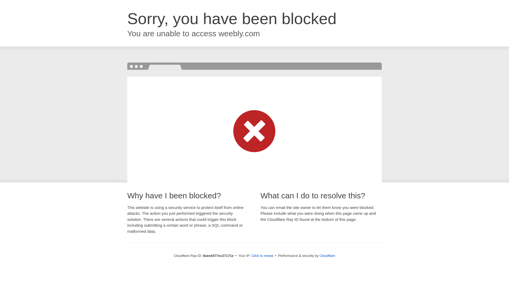 Image resolution: width=509 pixels, height=286 pixels. Describe the element at coordinates (327, 256) in the screenshot. I see `Cloudflare` at that location.